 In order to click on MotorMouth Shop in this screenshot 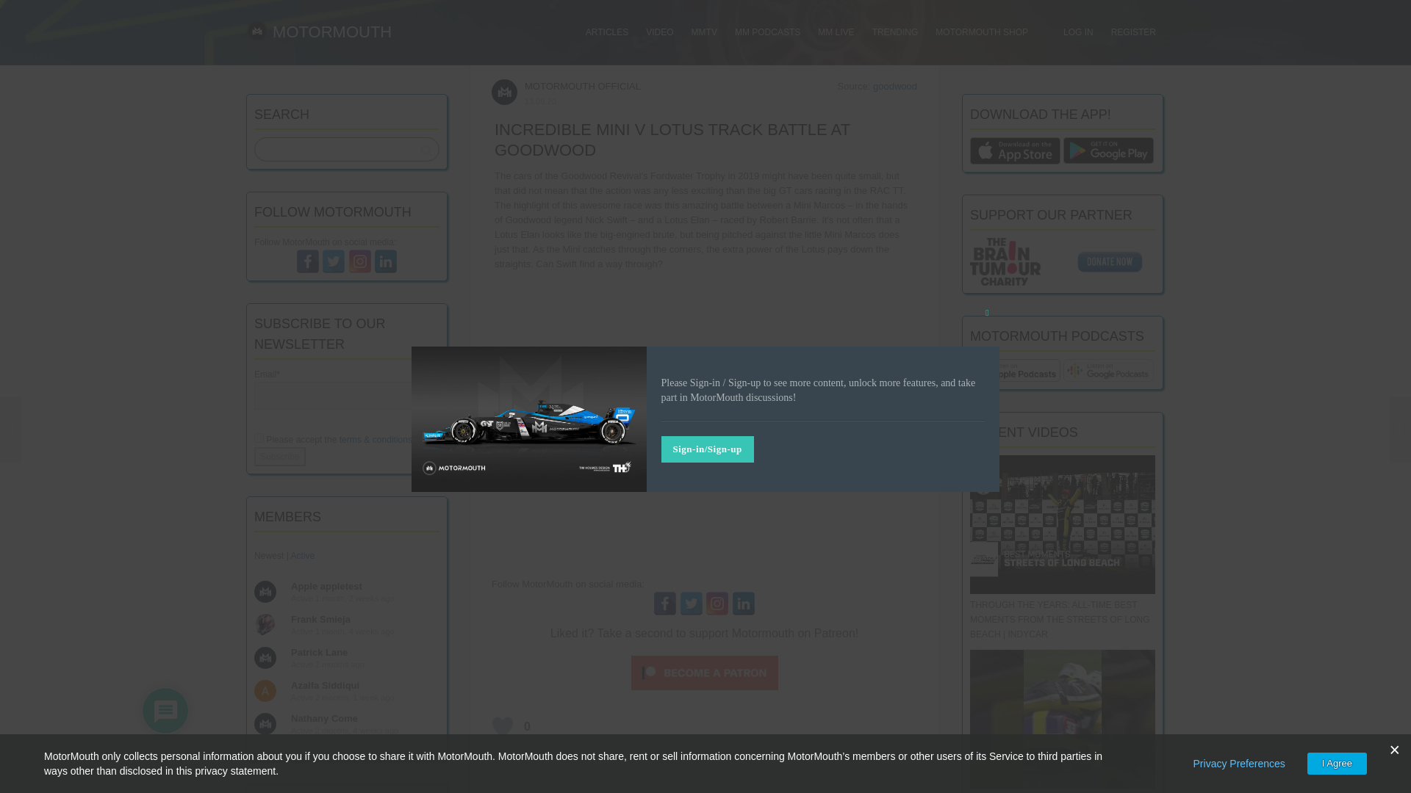, I will do `click(982, 32)`.